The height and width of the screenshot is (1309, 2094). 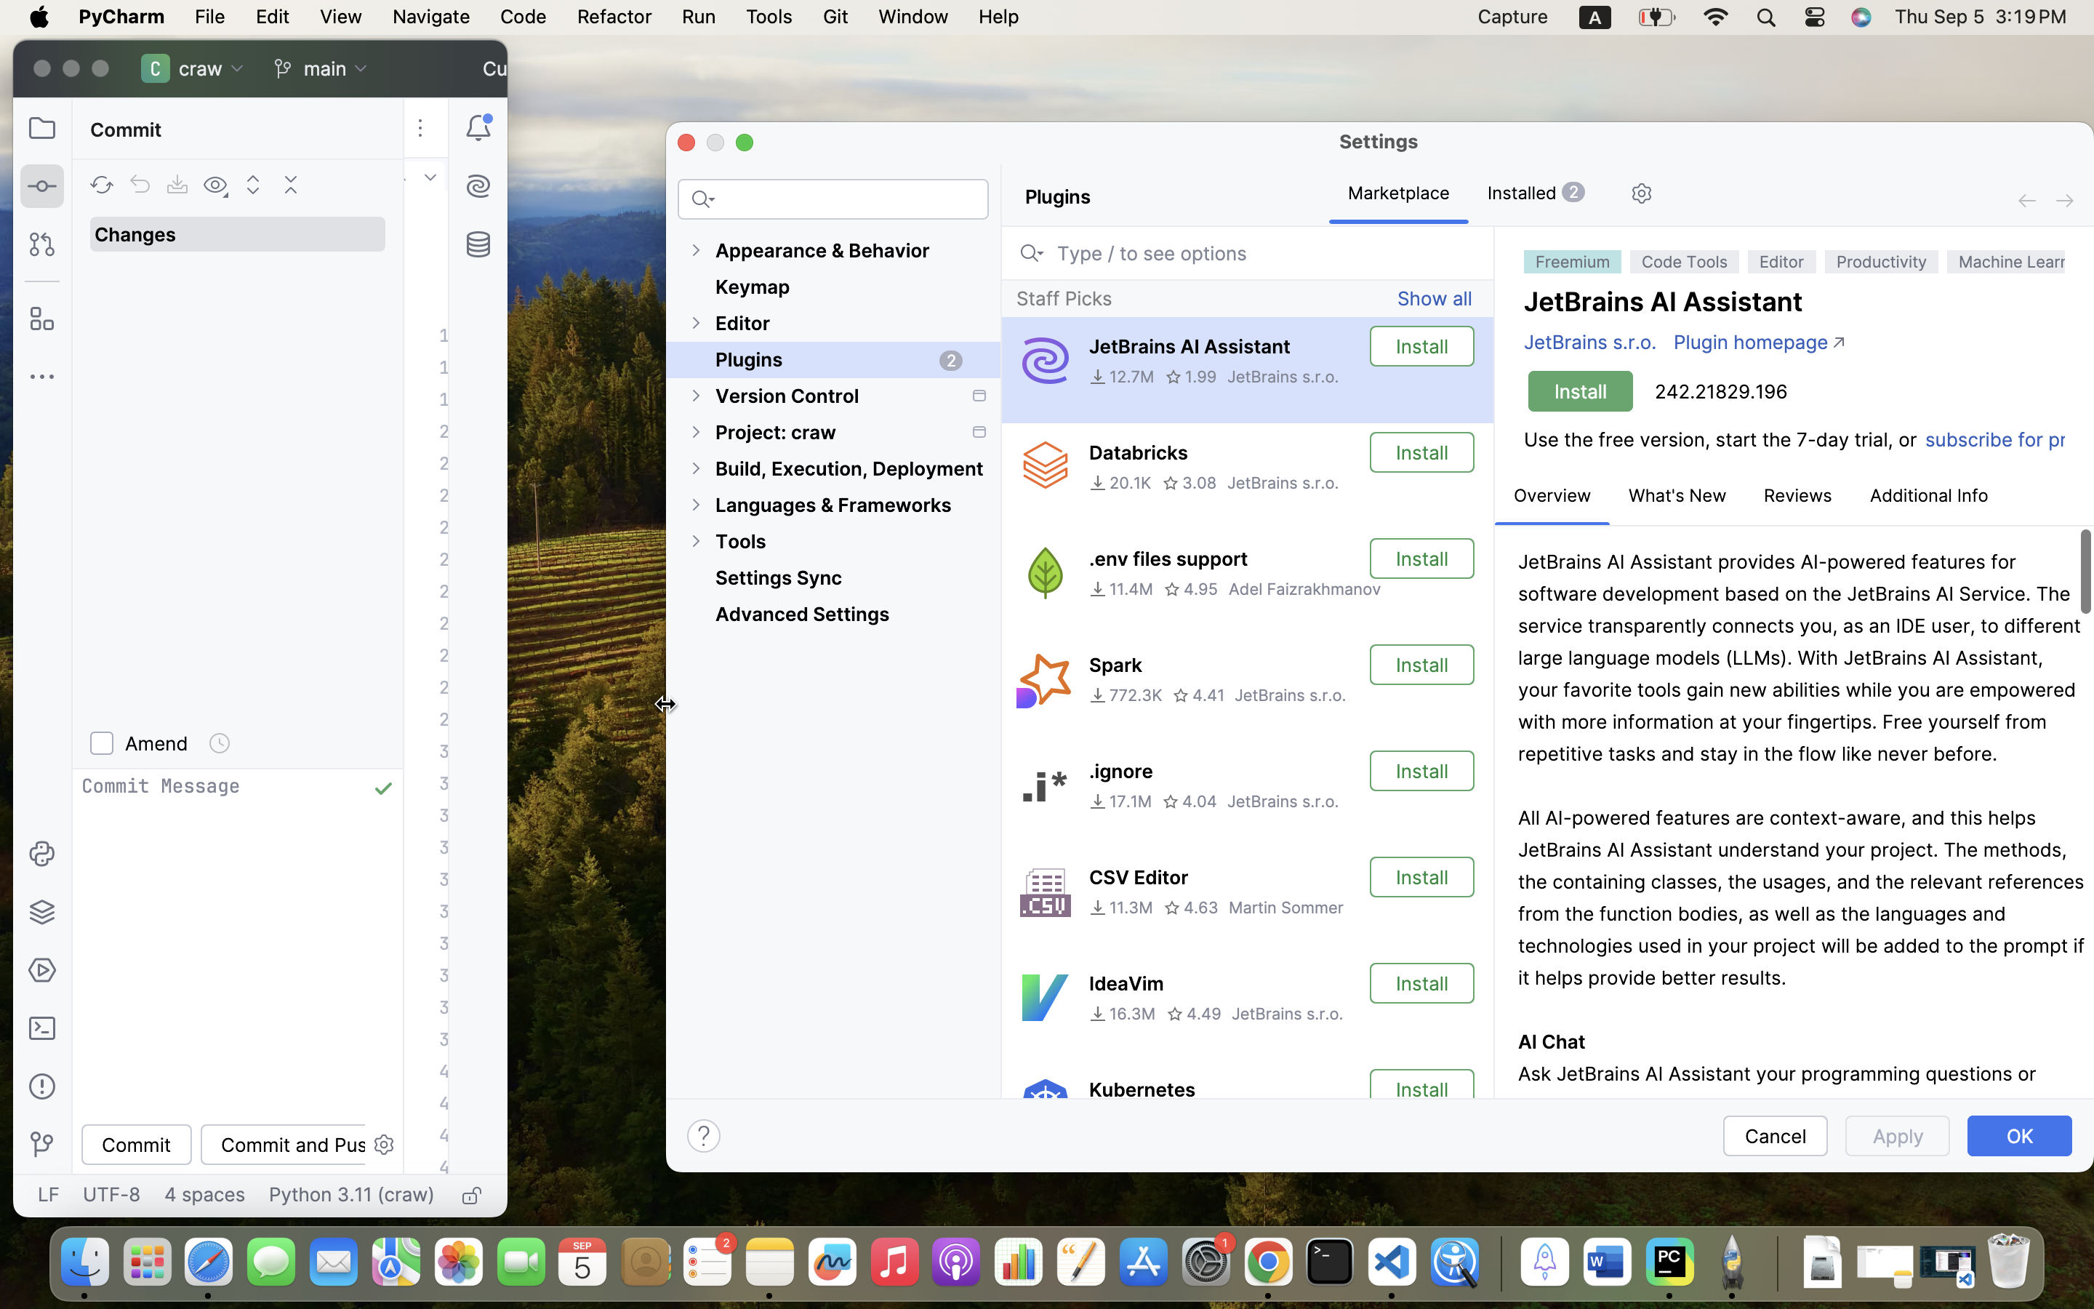 I want to click on 6.7M, so click(x=1118, y=1120).